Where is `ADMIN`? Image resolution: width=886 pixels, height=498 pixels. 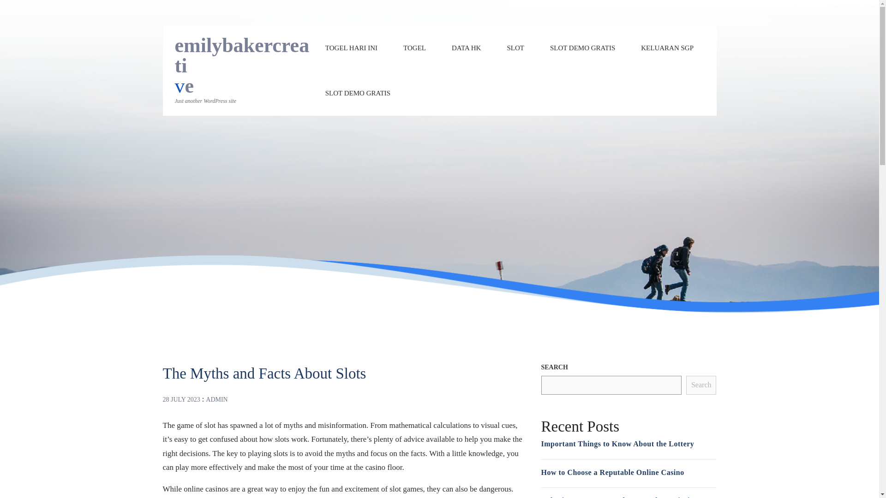
ADMIN is located at coordinates (216, 398).